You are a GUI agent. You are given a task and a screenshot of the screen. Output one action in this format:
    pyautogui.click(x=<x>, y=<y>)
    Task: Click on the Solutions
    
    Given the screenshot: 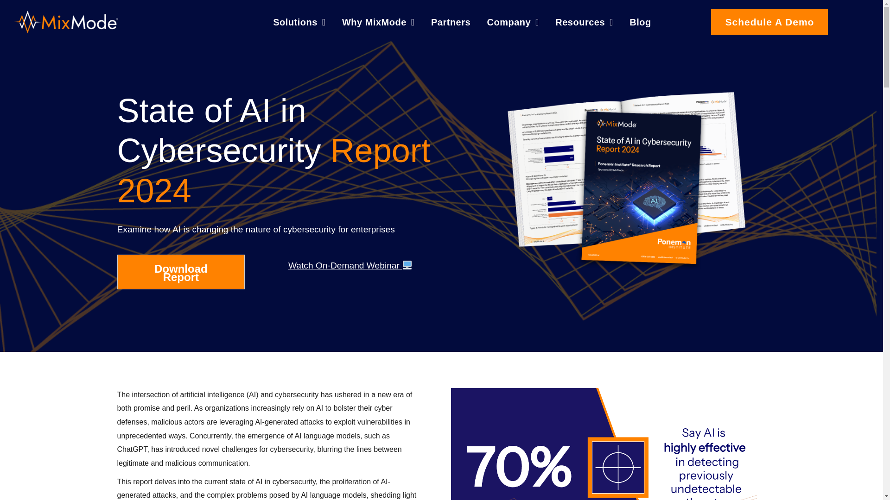 What is the action you would take?
    pyautogui.click(x=299, y=21)
    